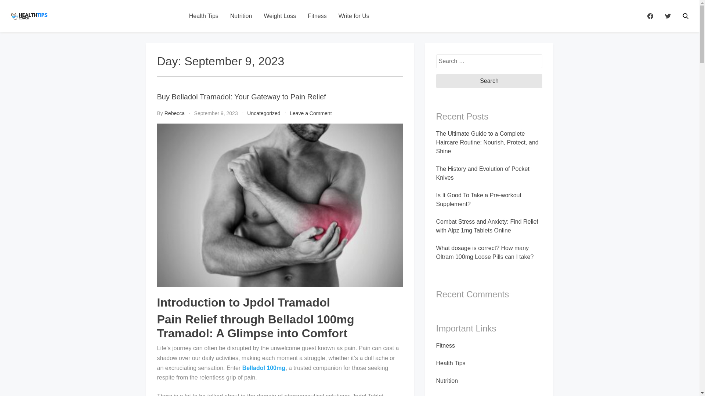 The height and width of the screenshot is (396, 705). Describe the element at coordinates (216, 113) in the screenshot. I see `September 9, 2023` at that location.